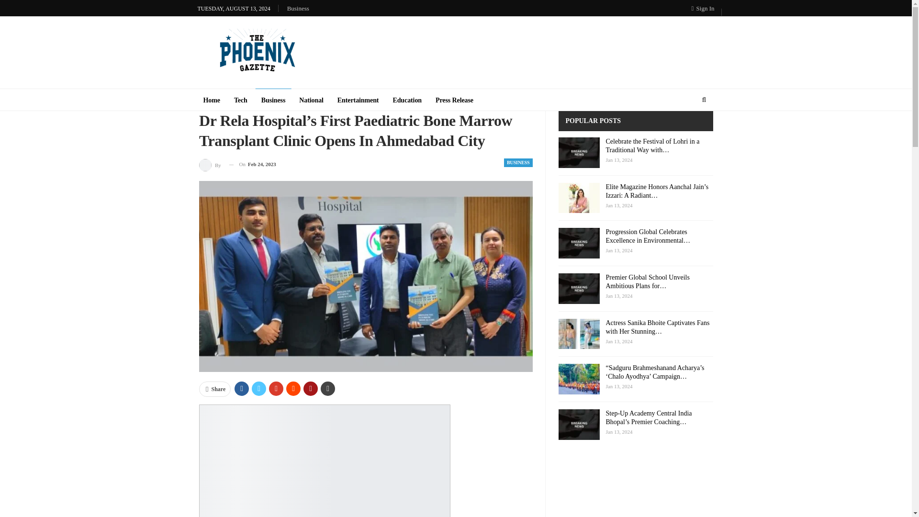  Describe the element at coordinates (298, 8) in the screenshot. I see `Business` at that location.